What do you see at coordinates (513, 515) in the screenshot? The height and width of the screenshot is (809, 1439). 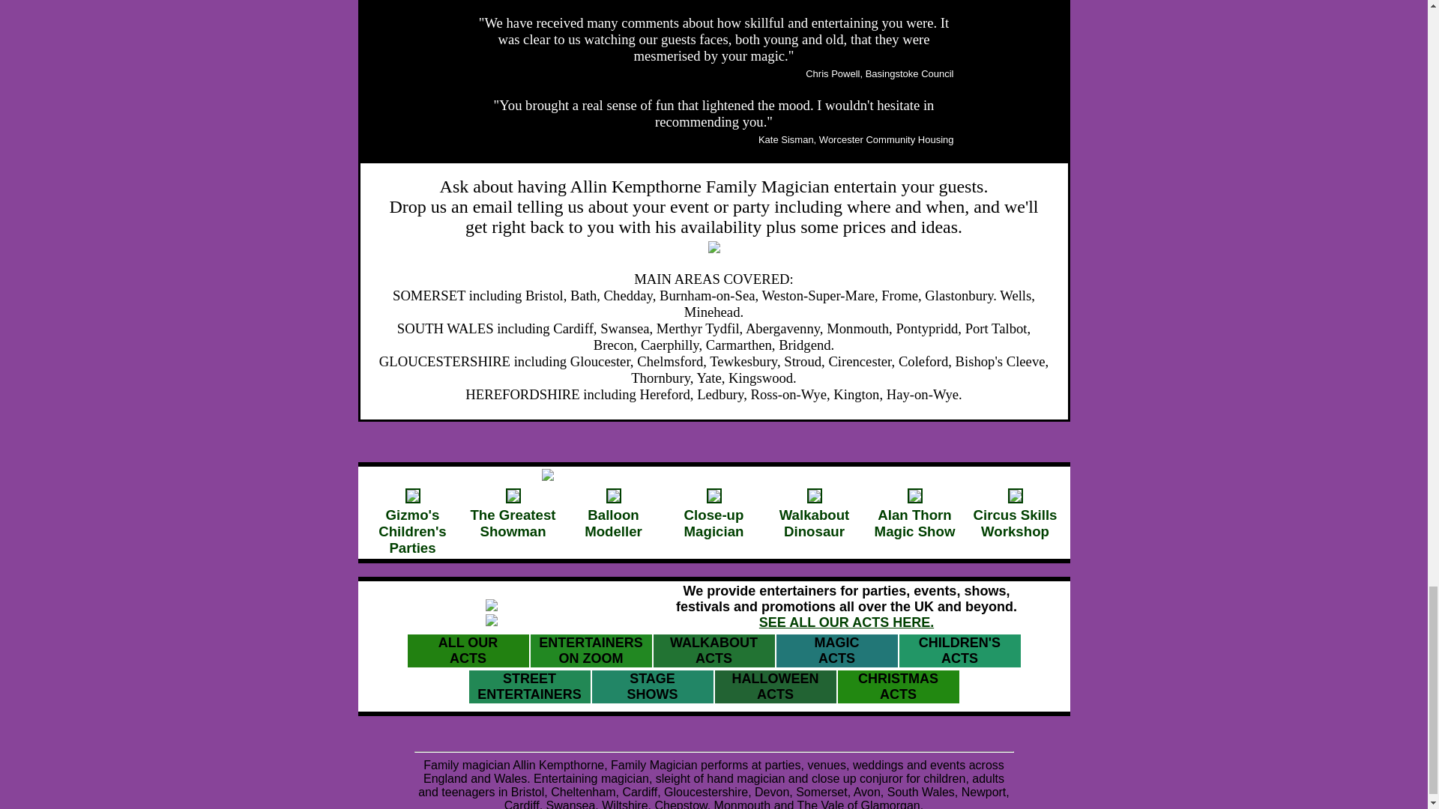 I see `Walkabout Dinosaur` at bounding box center [513, 515].